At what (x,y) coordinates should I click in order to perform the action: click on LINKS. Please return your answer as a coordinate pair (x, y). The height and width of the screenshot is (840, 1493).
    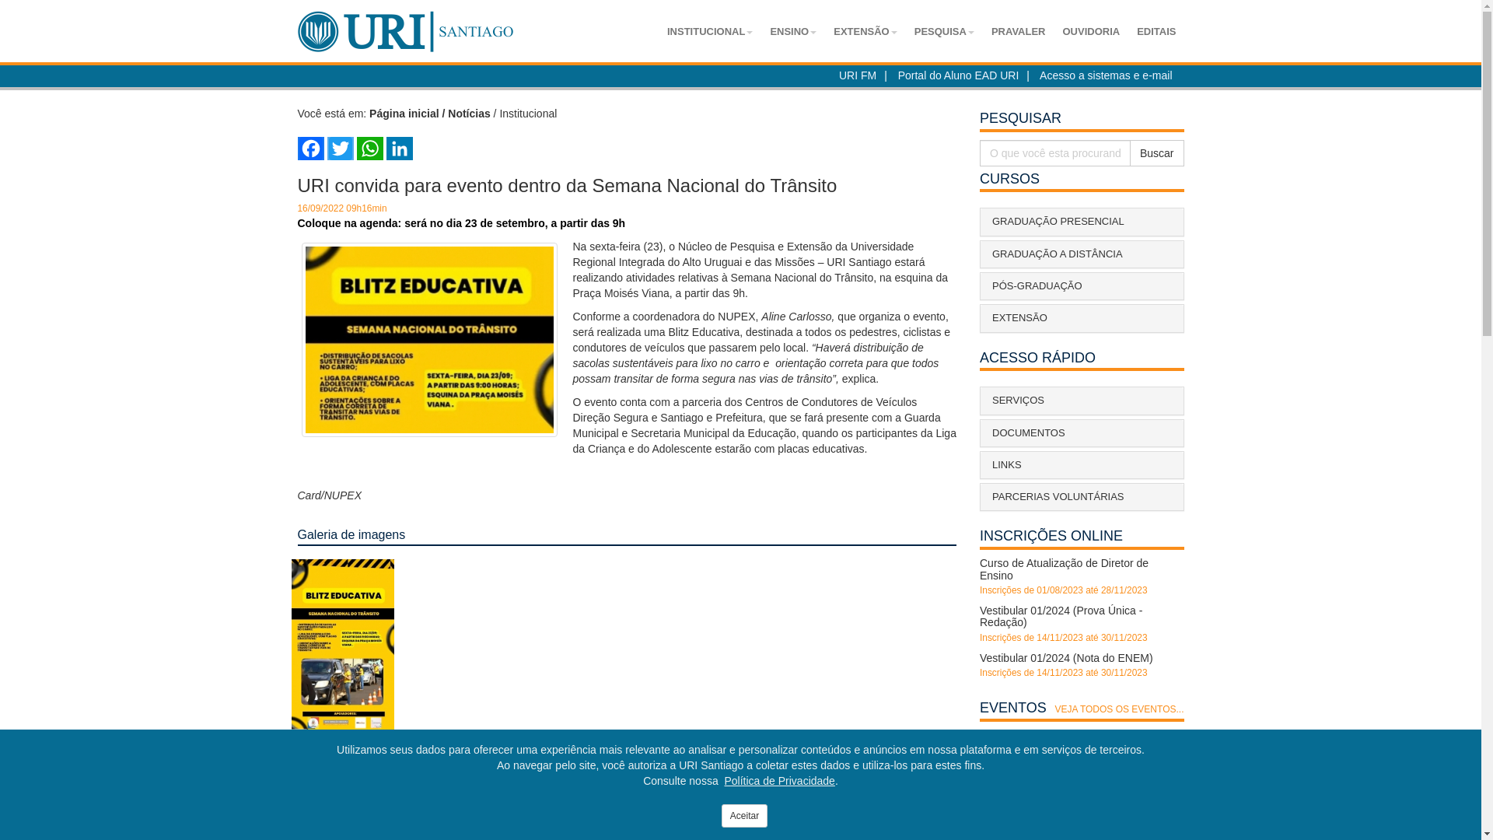
    Looking at the image, I should click on (1082, 465).